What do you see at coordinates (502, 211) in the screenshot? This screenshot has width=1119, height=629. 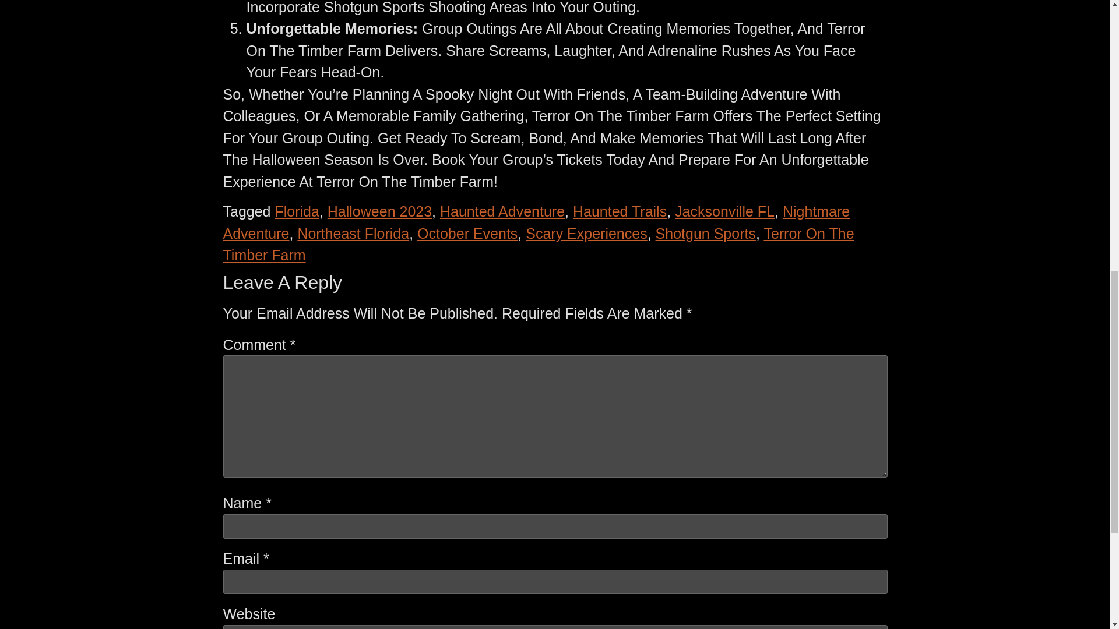 I see `Haunted Adventure` at bounding box center [502, 211].